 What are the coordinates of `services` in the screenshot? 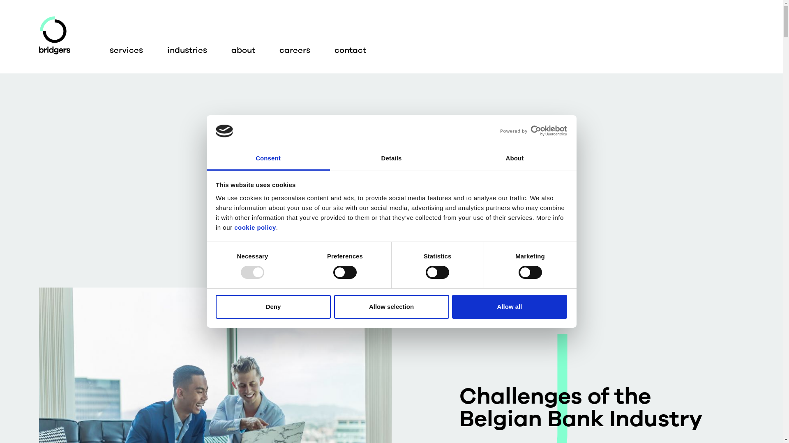 It's located at (127, 50).